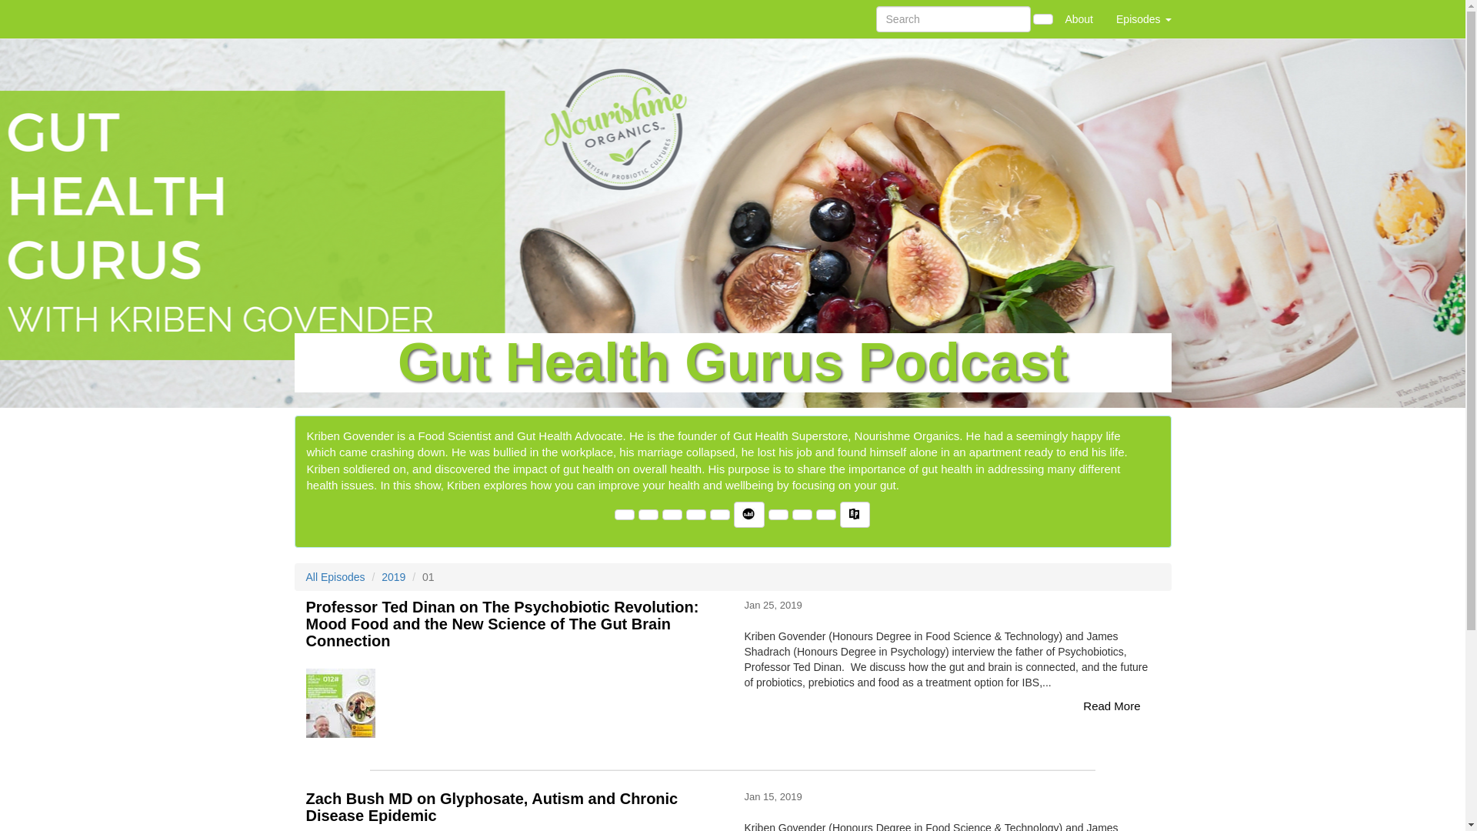 The image size is (1477, 831). I want to click on 2019, so click(394, 577).